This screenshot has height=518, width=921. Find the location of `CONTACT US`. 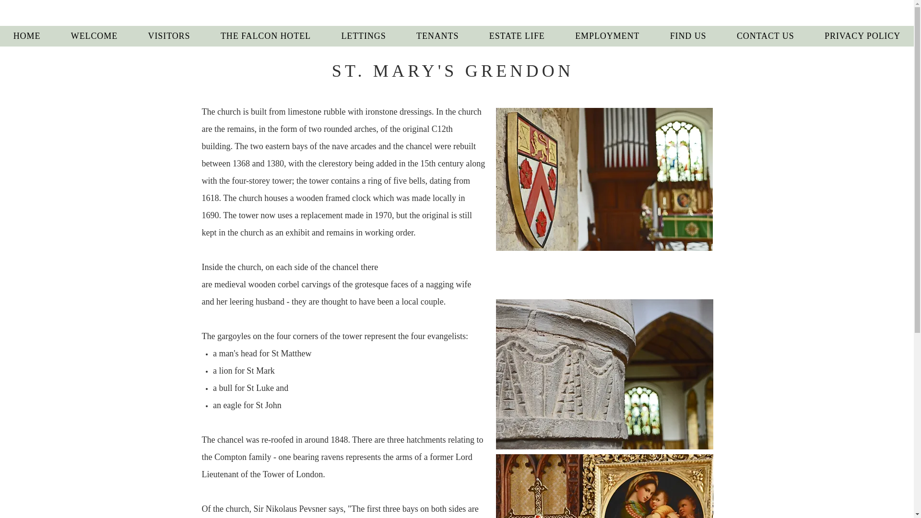

CONTACT US is located at coordinates (765, 36).